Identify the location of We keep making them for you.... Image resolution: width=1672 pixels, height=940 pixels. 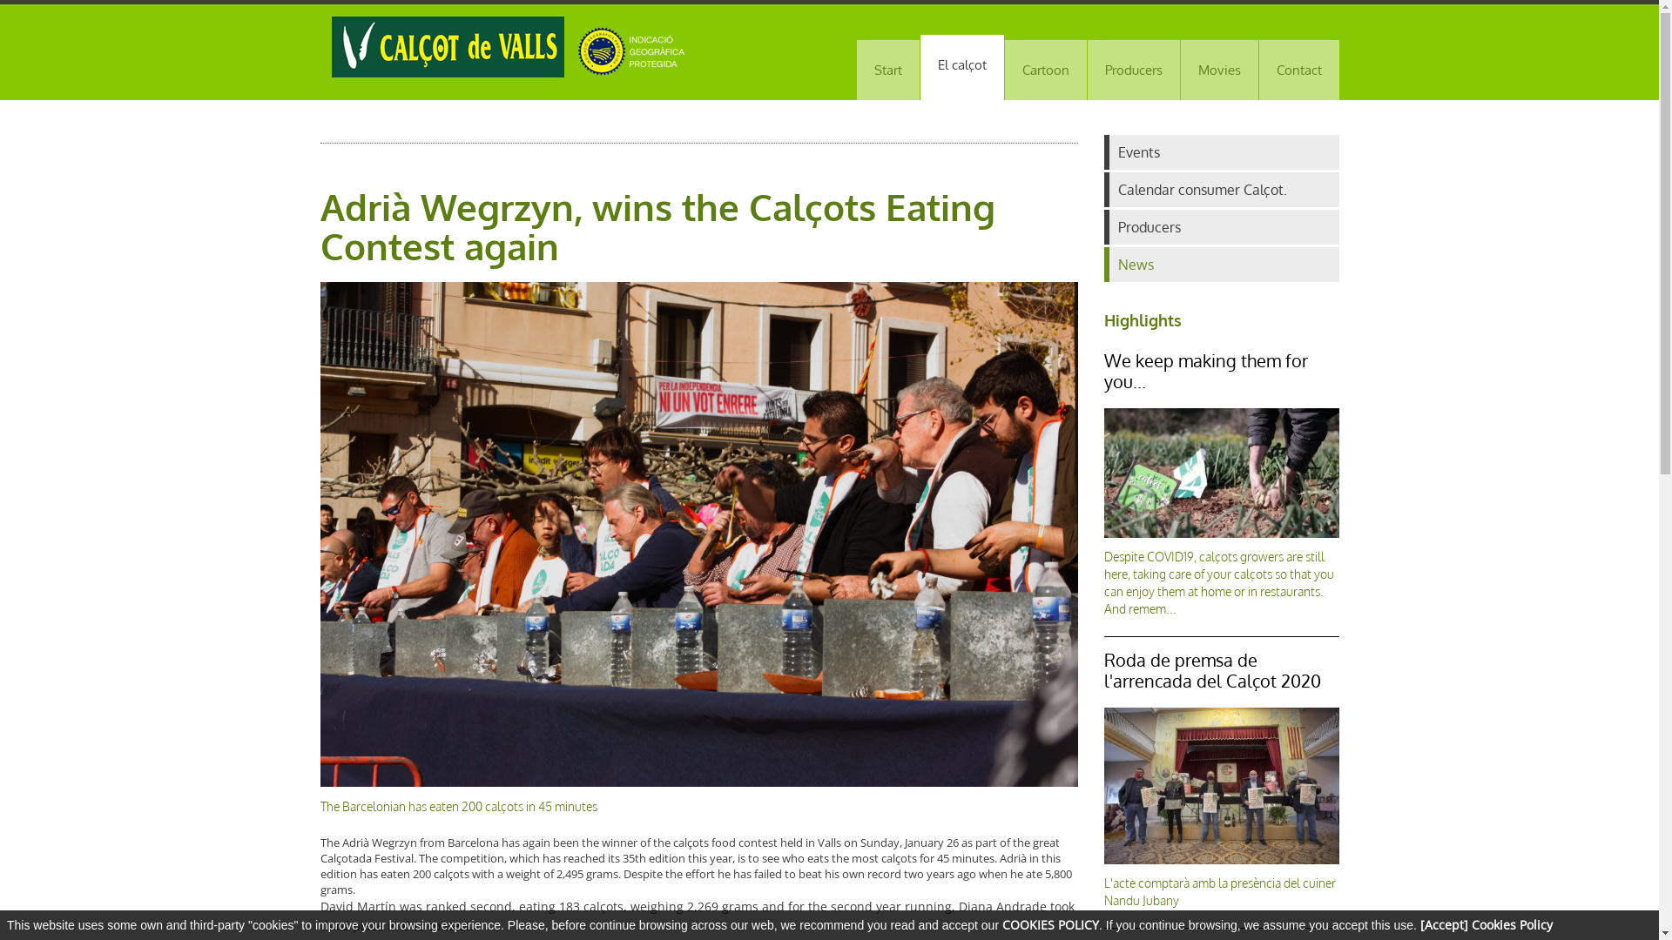
(1206, 371).